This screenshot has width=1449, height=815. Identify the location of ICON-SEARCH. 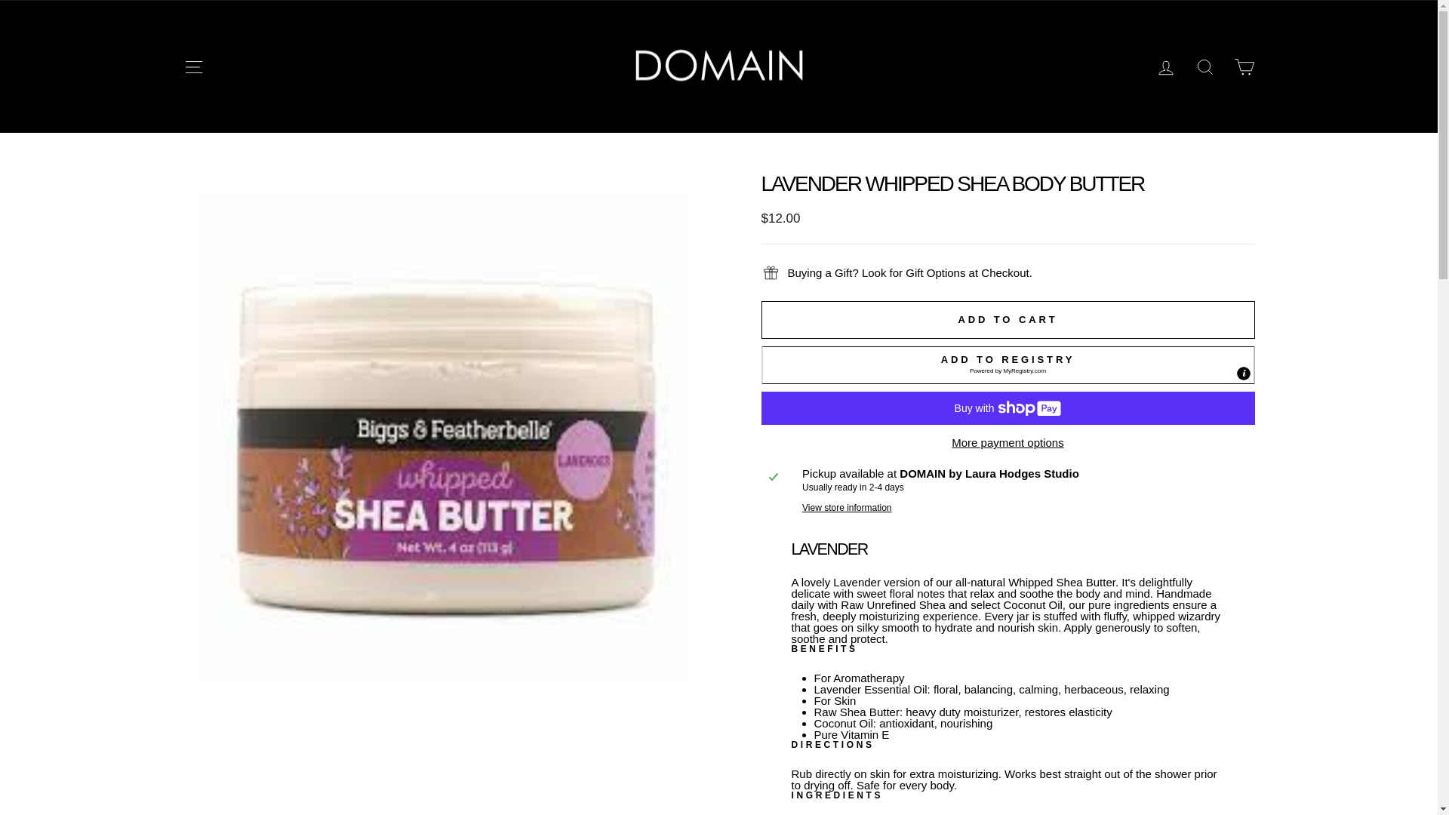
(1204, 66).